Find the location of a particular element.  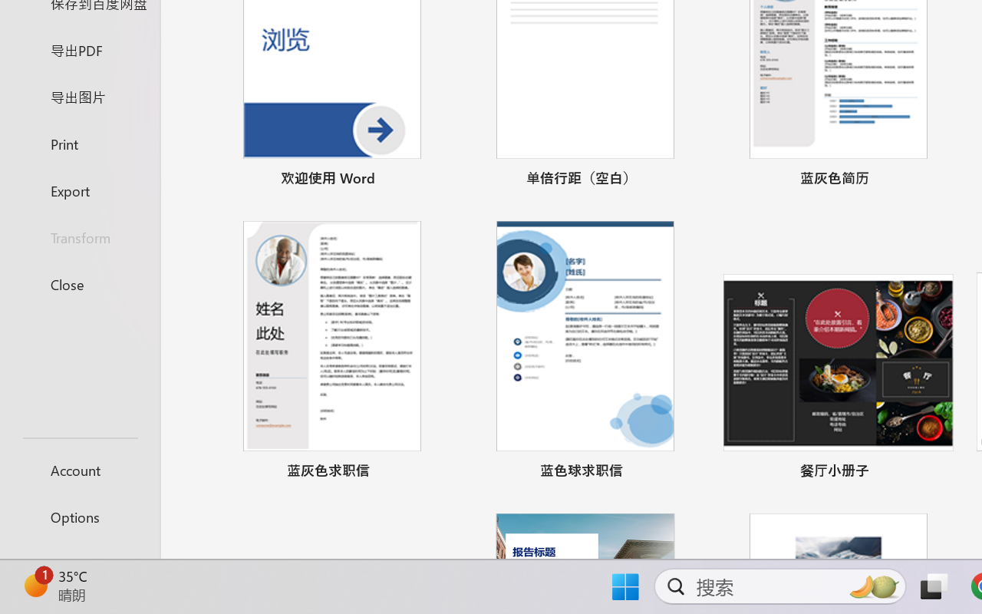

Export is located at coordinates (80, 190).